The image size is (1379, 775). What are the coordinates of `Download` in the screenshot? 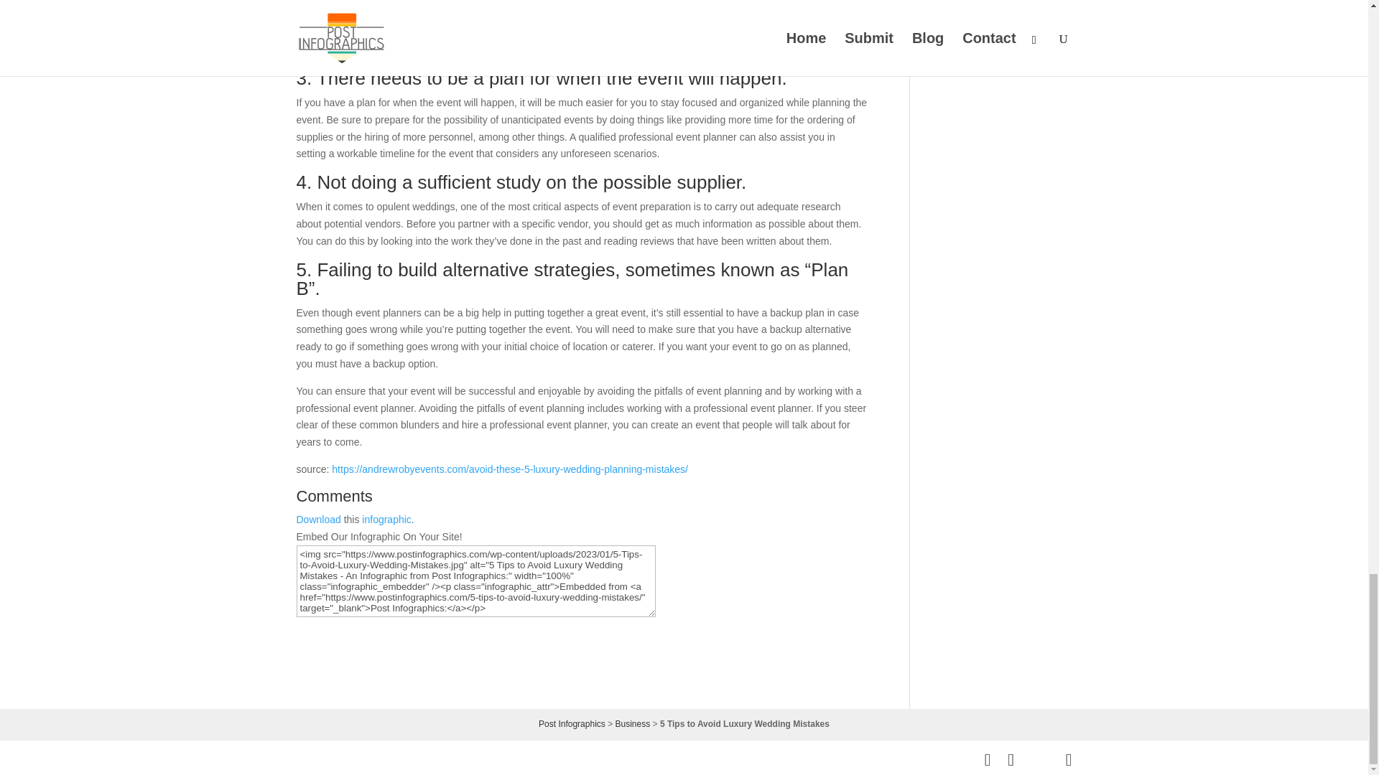 It's located at (318, 520).